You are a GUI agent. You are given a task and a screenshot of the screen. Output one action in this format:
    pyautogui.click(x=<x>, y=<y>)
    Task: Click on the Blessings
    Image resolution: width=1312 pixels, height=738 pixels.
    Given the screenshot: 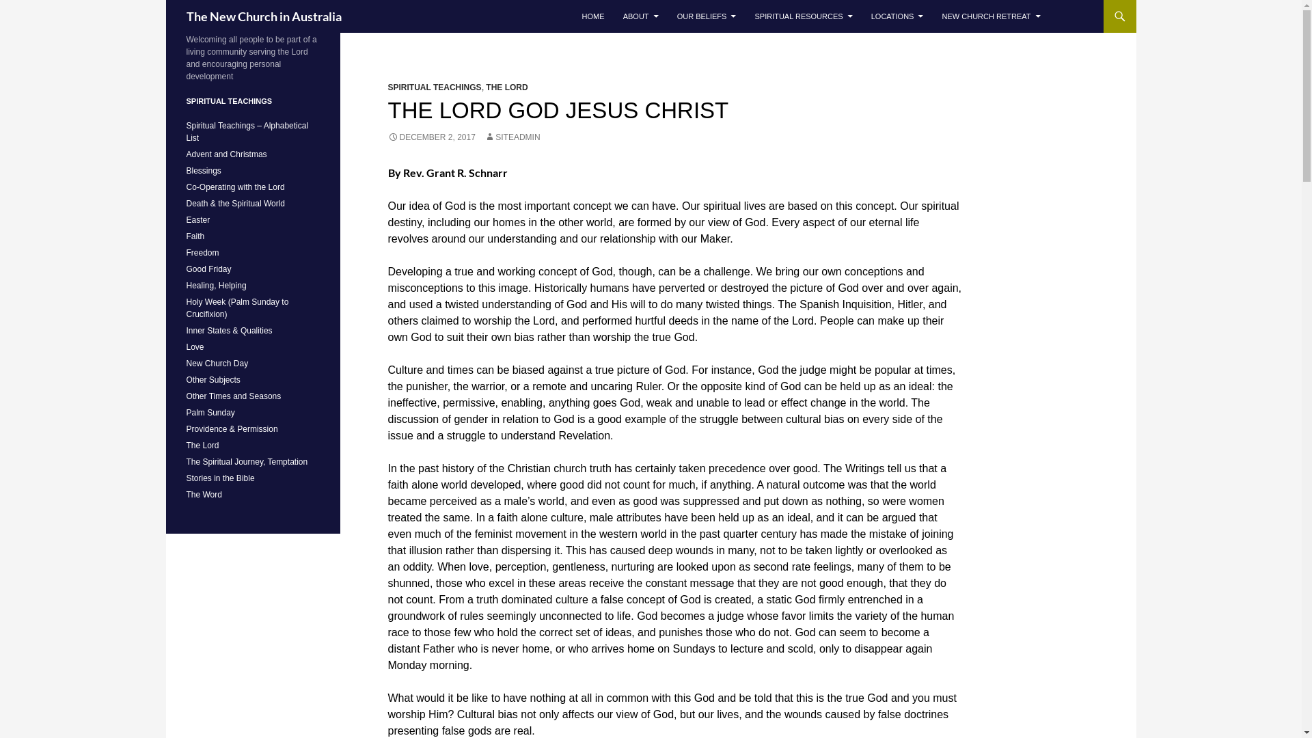 What is the action you would take?
    pyautogui.click(x=204, y=171)
    